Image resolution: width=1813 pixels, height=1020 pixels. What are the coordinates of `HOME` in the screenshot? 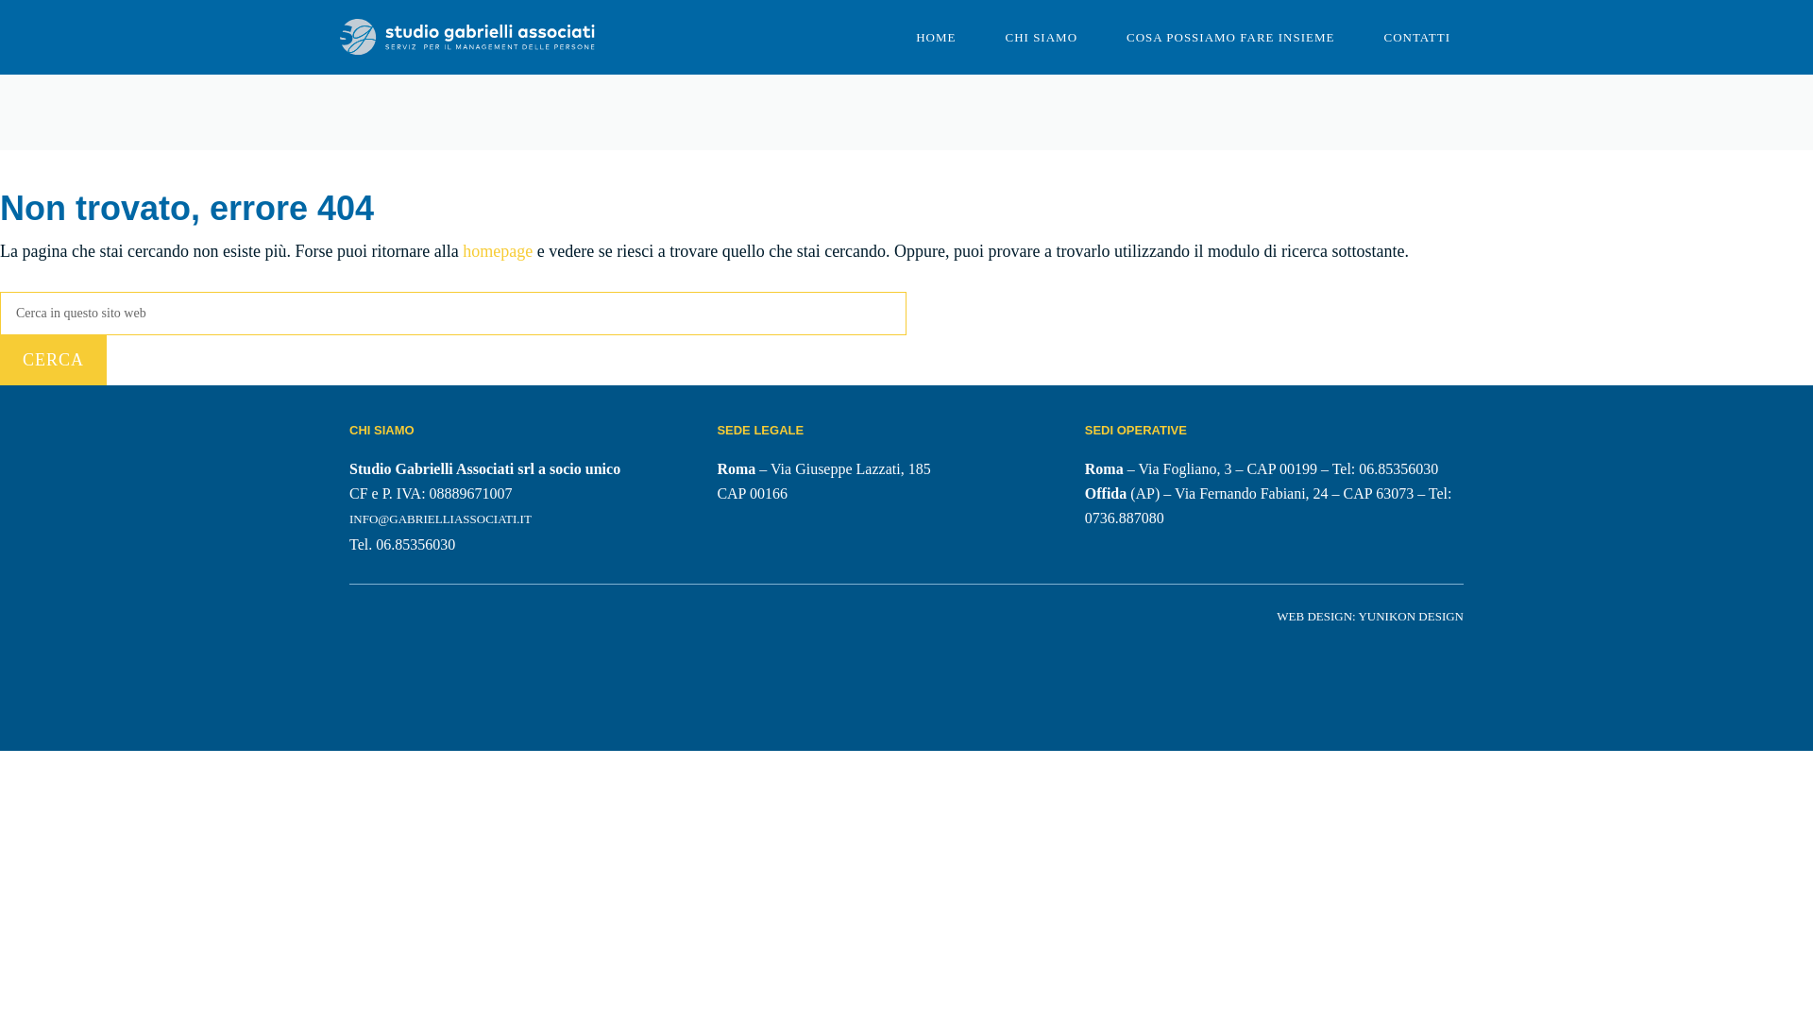 It's located at (936, 37).